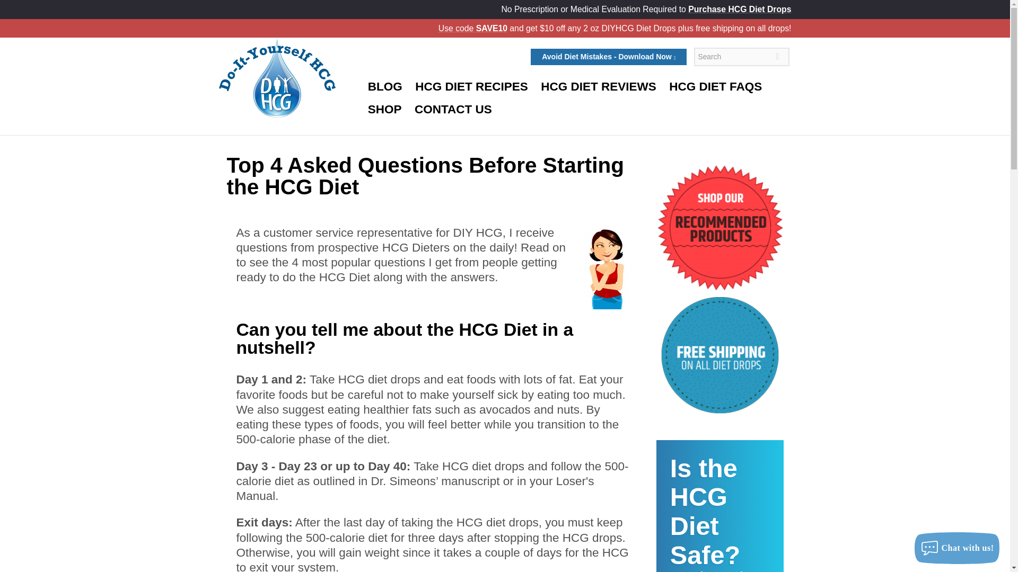  What do you see at coordinates (739, 8) in the screenshot?
I see `HCG DIET RECIPES` at bounding box center [739, 8].